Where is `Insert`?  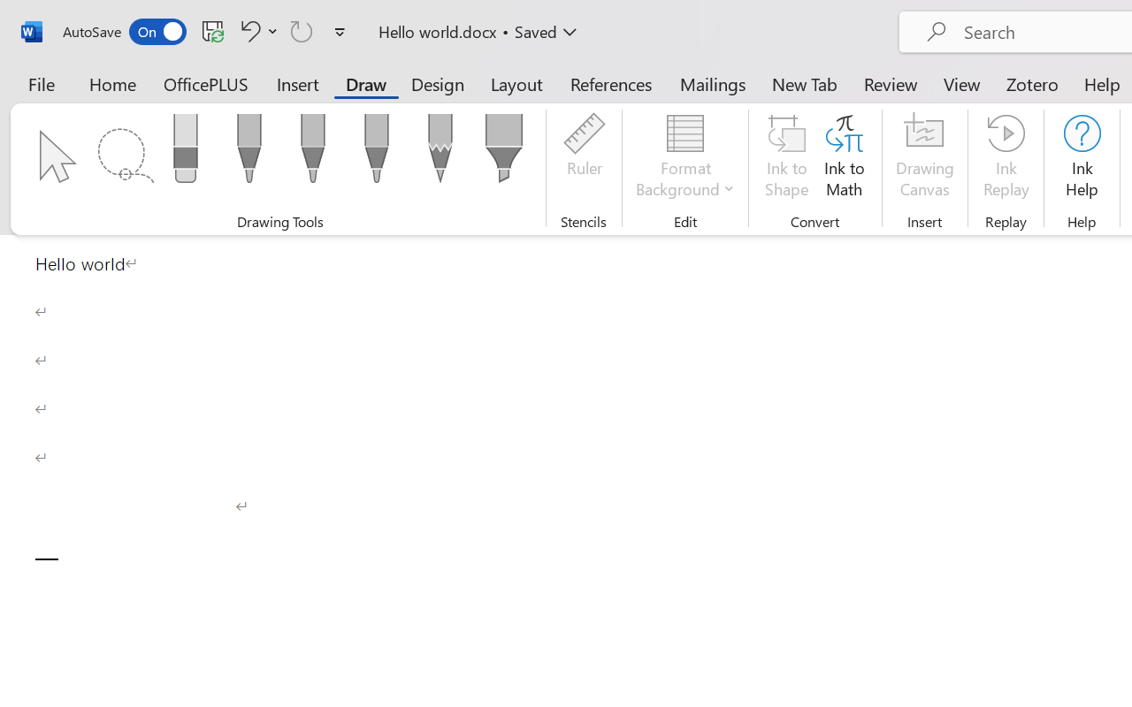
Insert is located at coordinates (299, 83).